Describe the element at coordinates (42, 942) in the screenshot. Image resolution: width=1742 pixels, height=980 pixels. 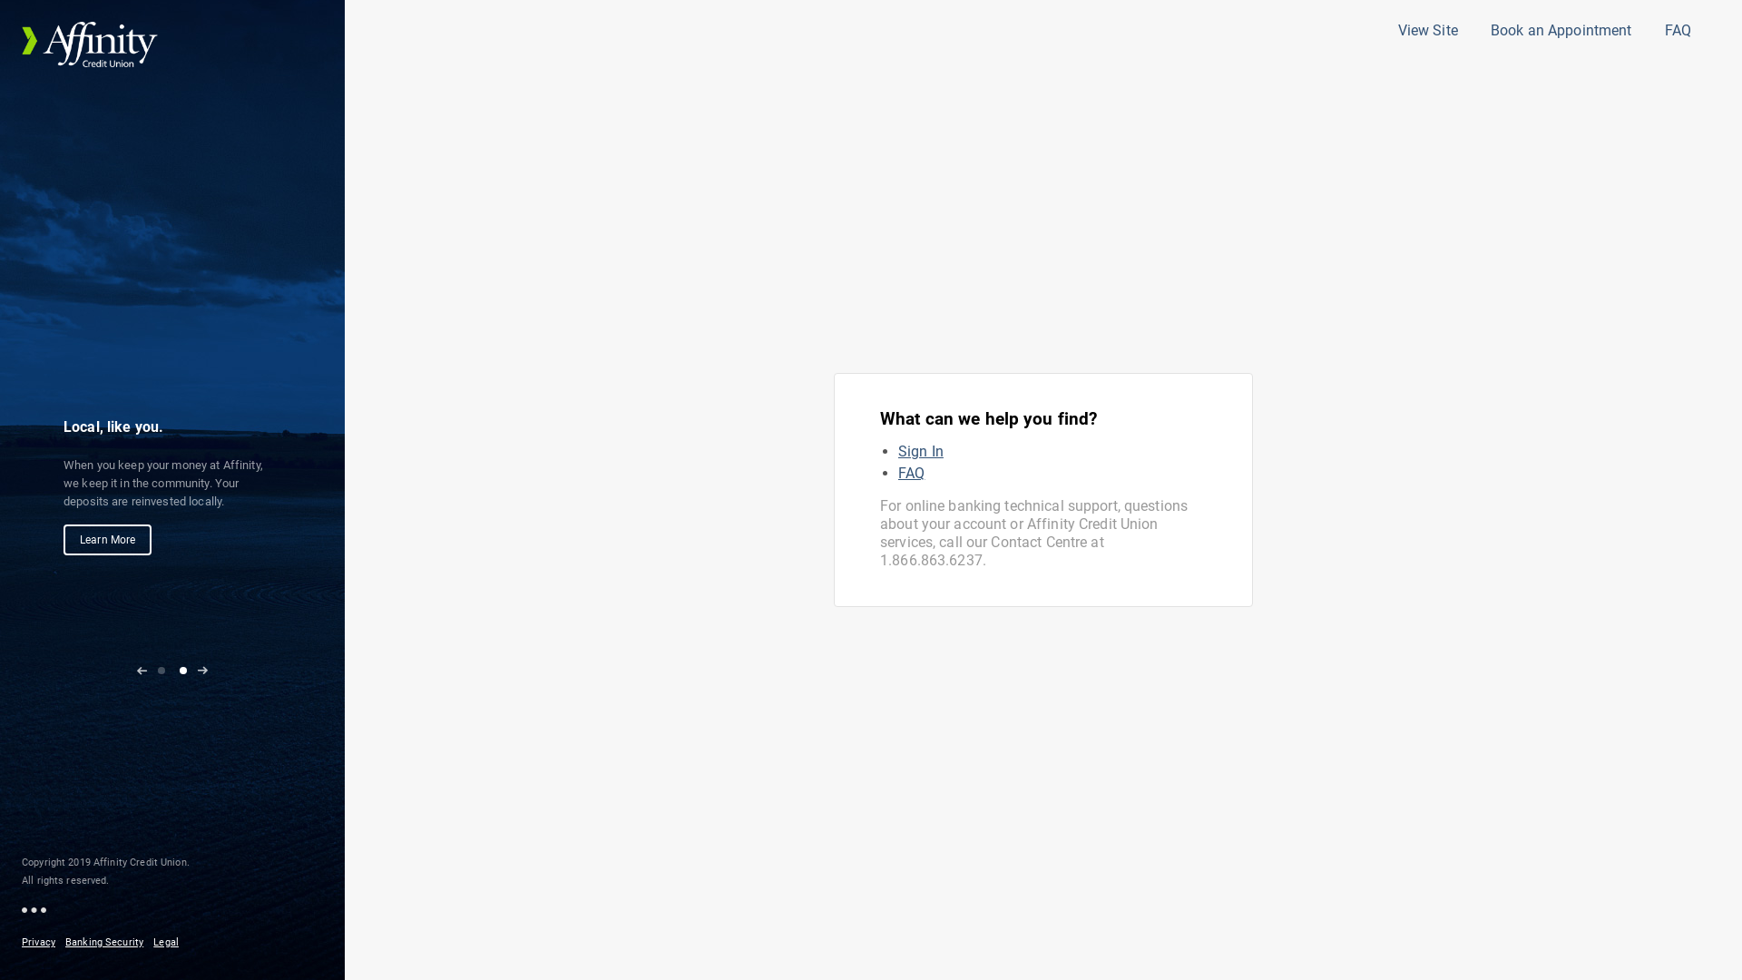
I see `Privacy` at that location.